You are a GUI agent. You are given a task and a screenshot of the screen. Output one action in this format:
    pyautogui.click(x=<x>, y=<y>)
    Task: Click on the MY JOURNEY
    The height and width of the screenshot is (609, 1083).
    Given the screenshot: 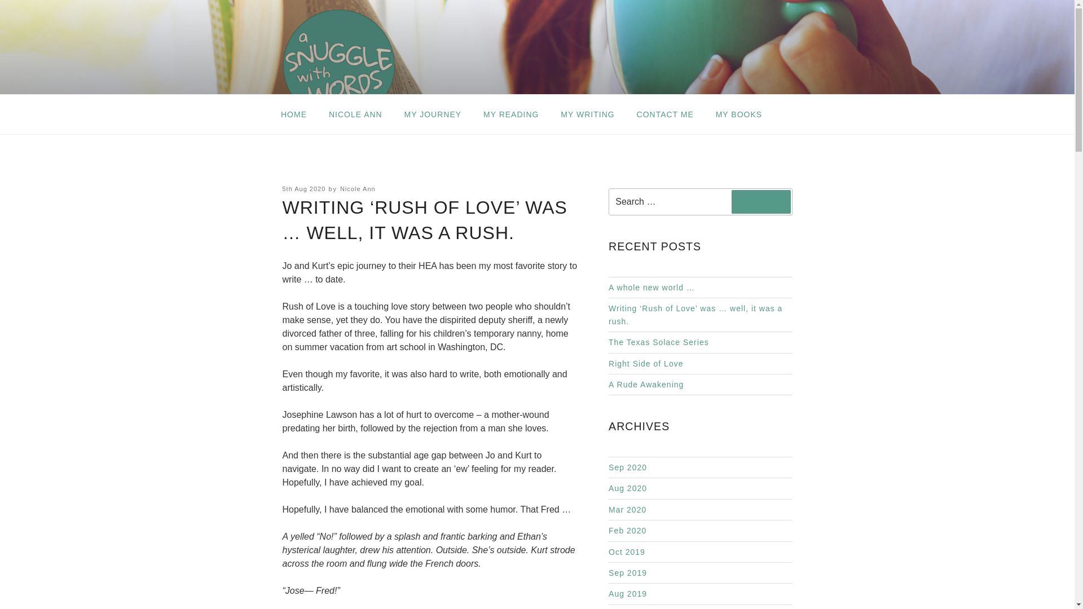 What is the action you would take?
    pyautogui.click(x=432, y=114)
    